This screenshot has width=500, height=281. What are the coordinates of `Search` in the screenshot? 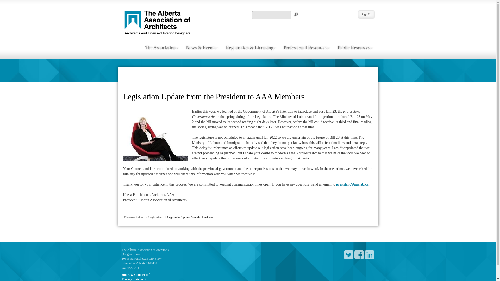 It's located at (296, 15).